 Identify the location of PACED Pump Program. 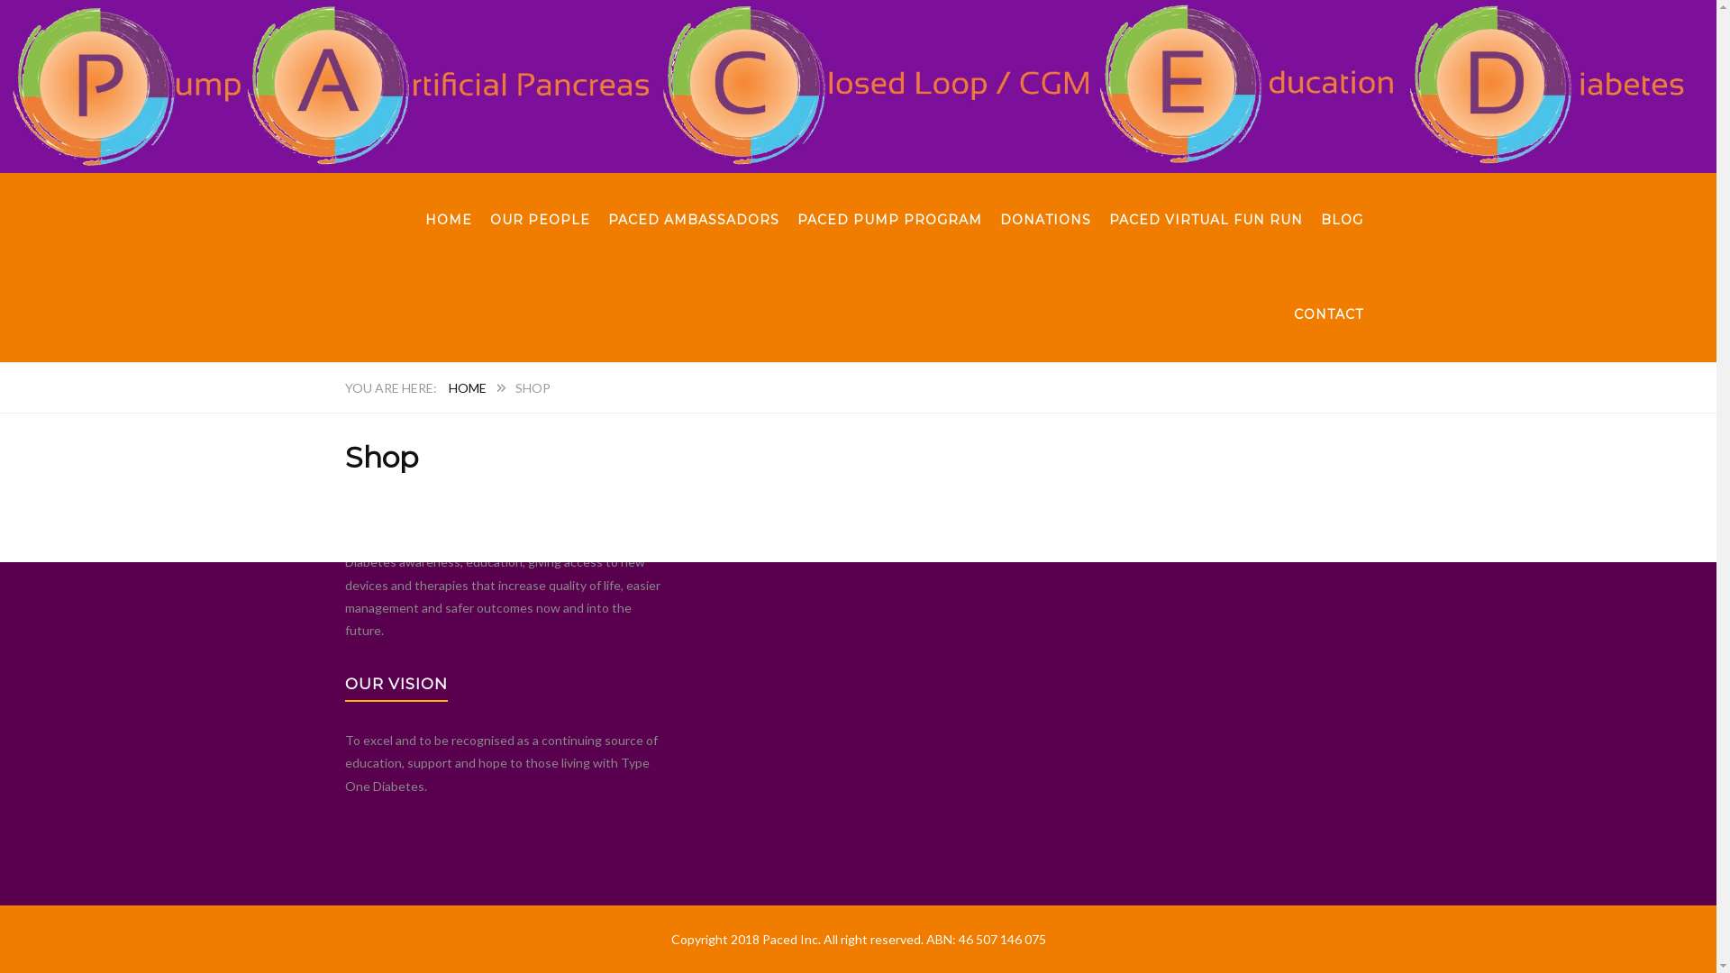
(941, 490).